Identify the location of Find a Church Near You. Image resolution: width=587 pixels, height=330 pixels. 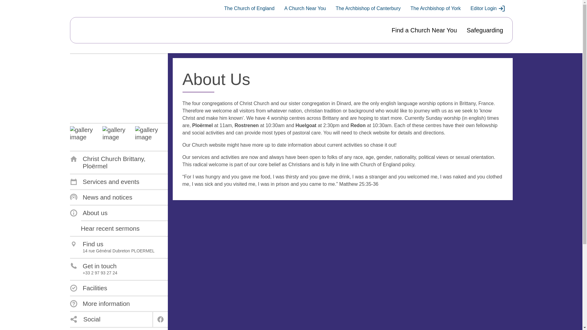
(424, 30).